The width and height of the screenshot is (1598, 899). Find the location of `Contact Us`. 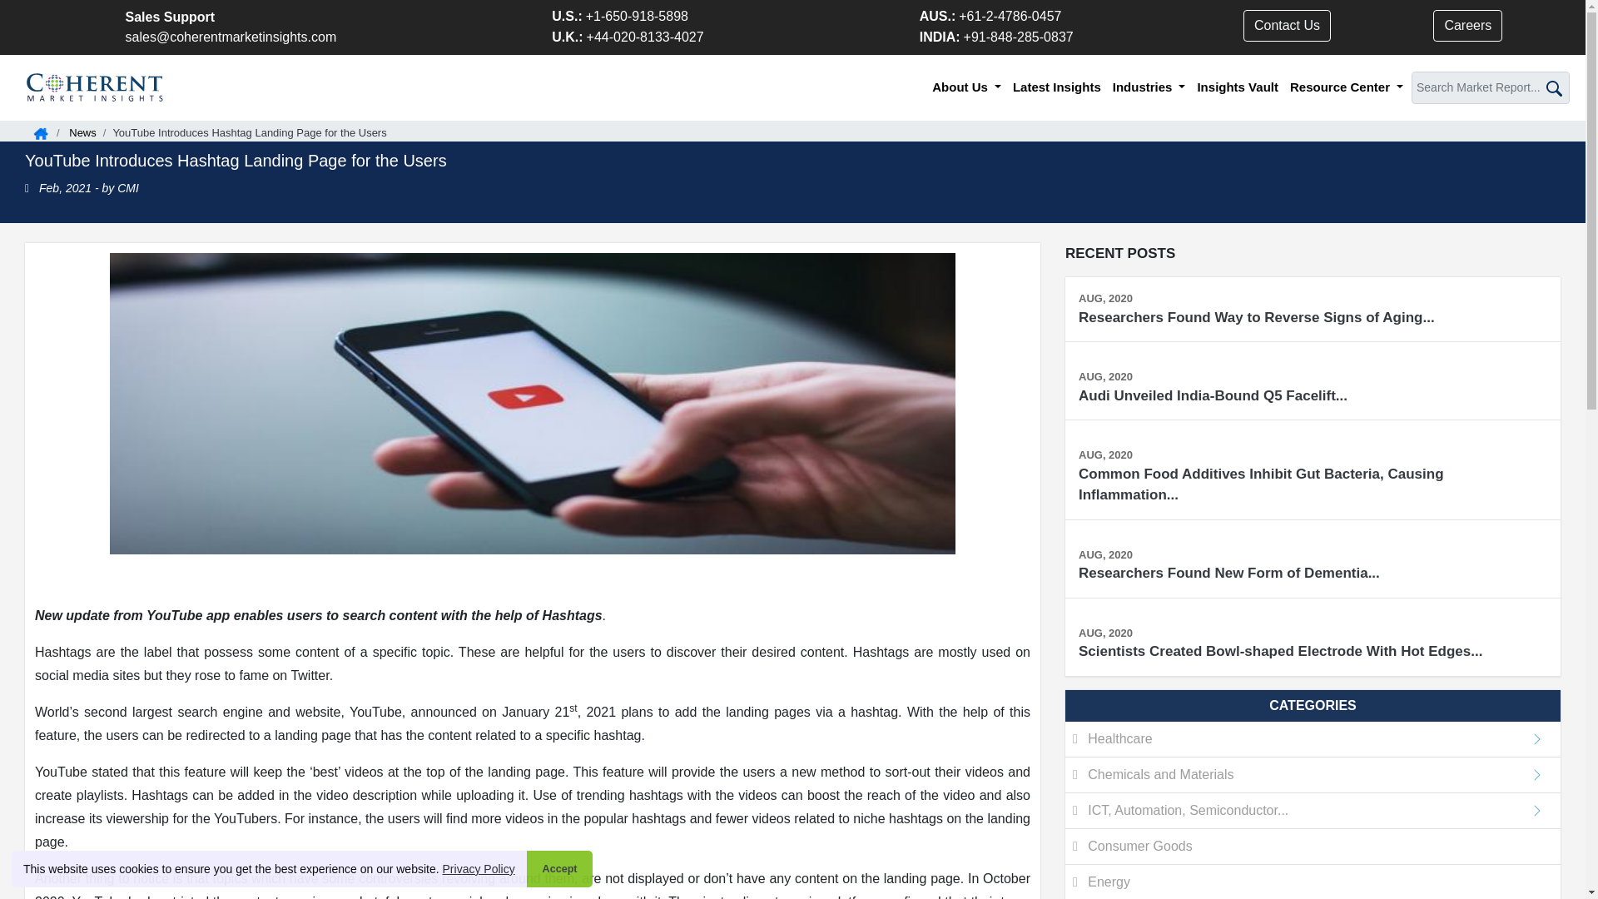

Contact Us is located at coordinates (1287, 25).